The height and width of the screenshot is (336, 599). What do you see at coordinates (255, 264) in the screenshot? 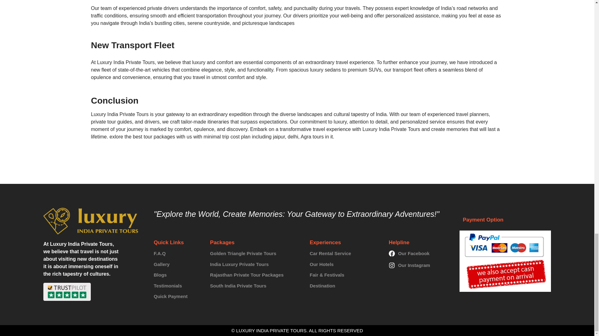
I see `India Luxury Private Tours` at bounding box center [255, 264].